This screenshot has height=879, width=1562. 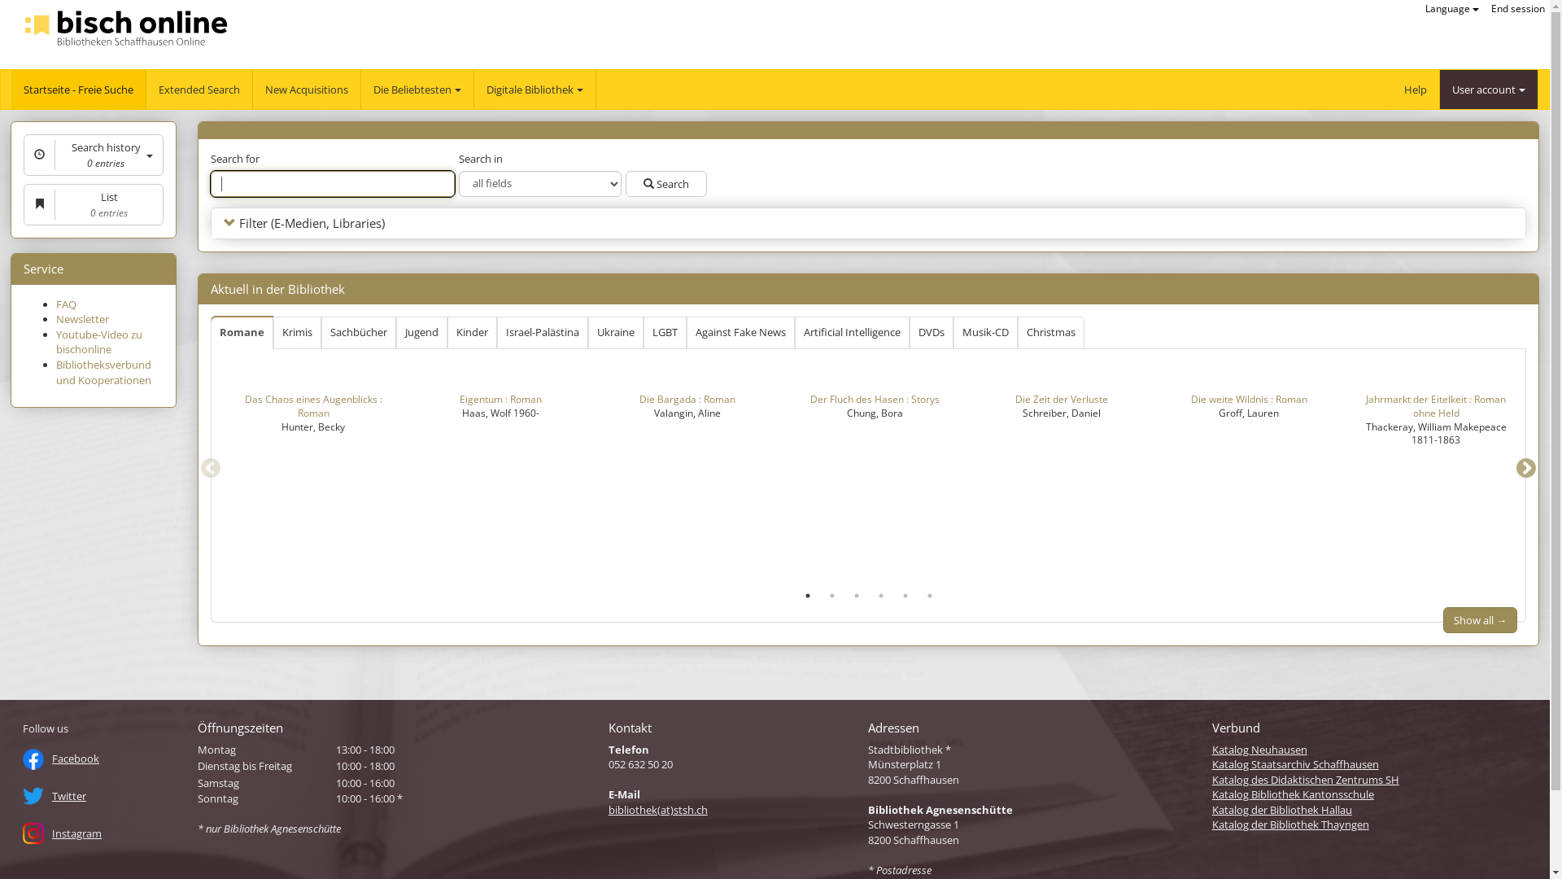 I want to click on Christmas, so click(x=1051, y=333).